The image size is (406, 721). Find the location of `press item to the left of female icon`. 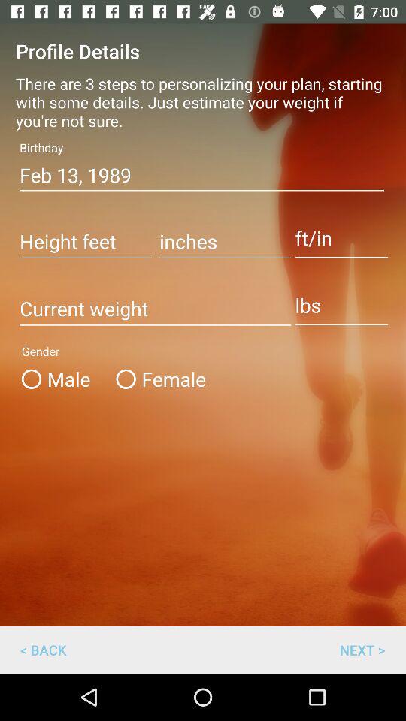

press item to the left of female icon is located at coordinates (63, 379).